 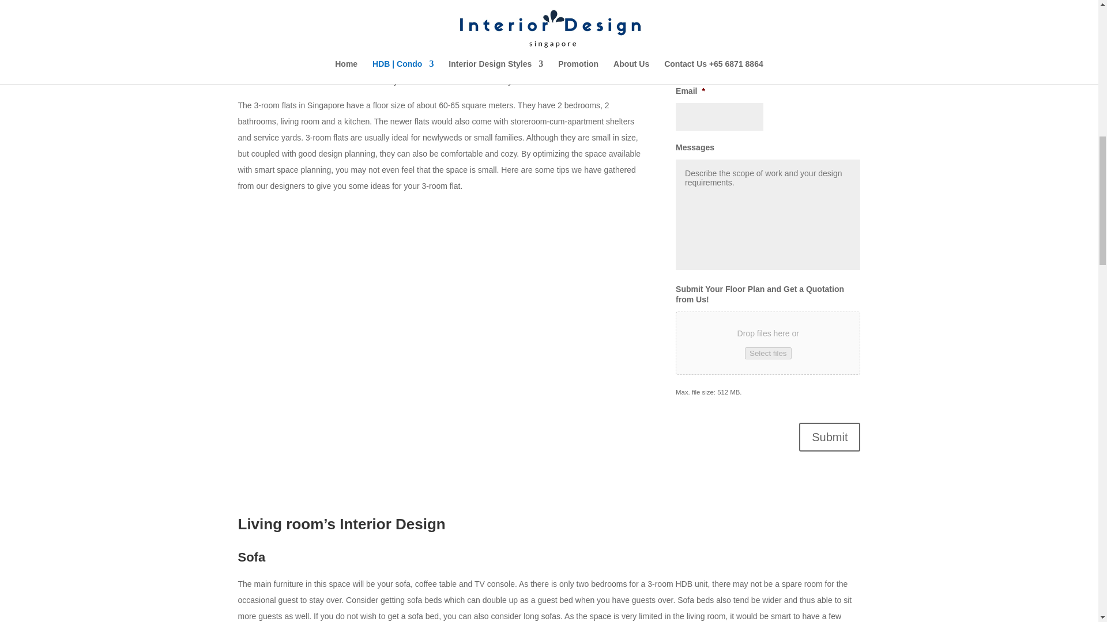 What do you see at coordinates (484, 65) in the screenshot?
I see `interior design` at bounding box center [484, 65].